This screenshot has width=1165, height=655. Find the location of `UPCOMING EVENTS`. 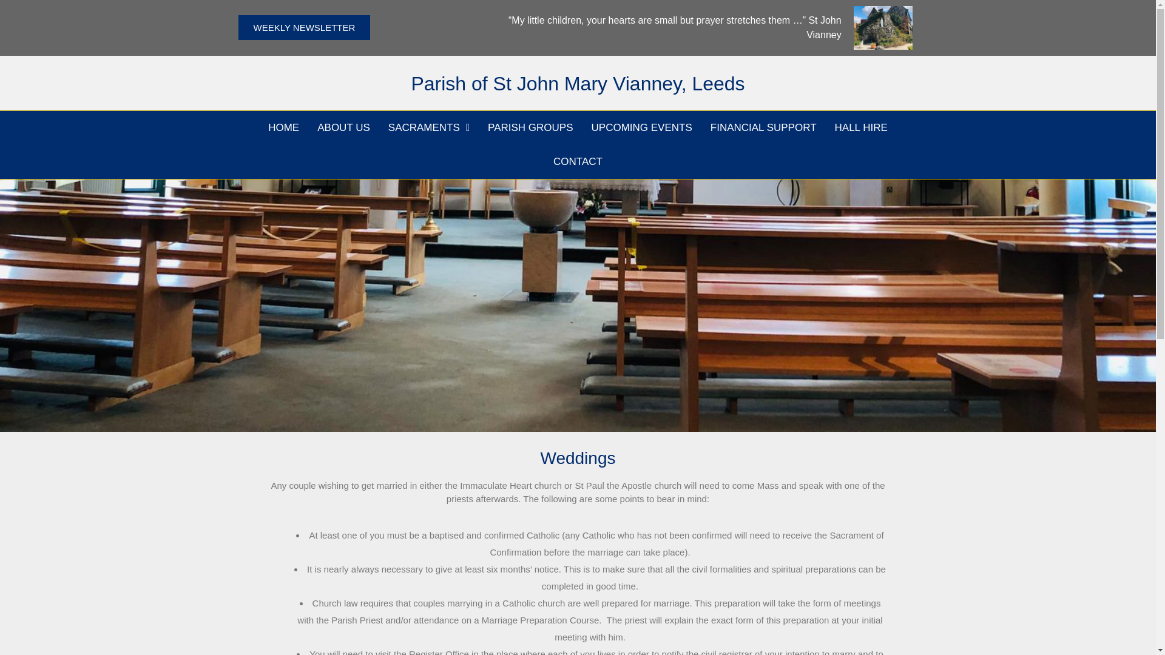

UPCOMING EVENTS is located at coordinates (642, 127).